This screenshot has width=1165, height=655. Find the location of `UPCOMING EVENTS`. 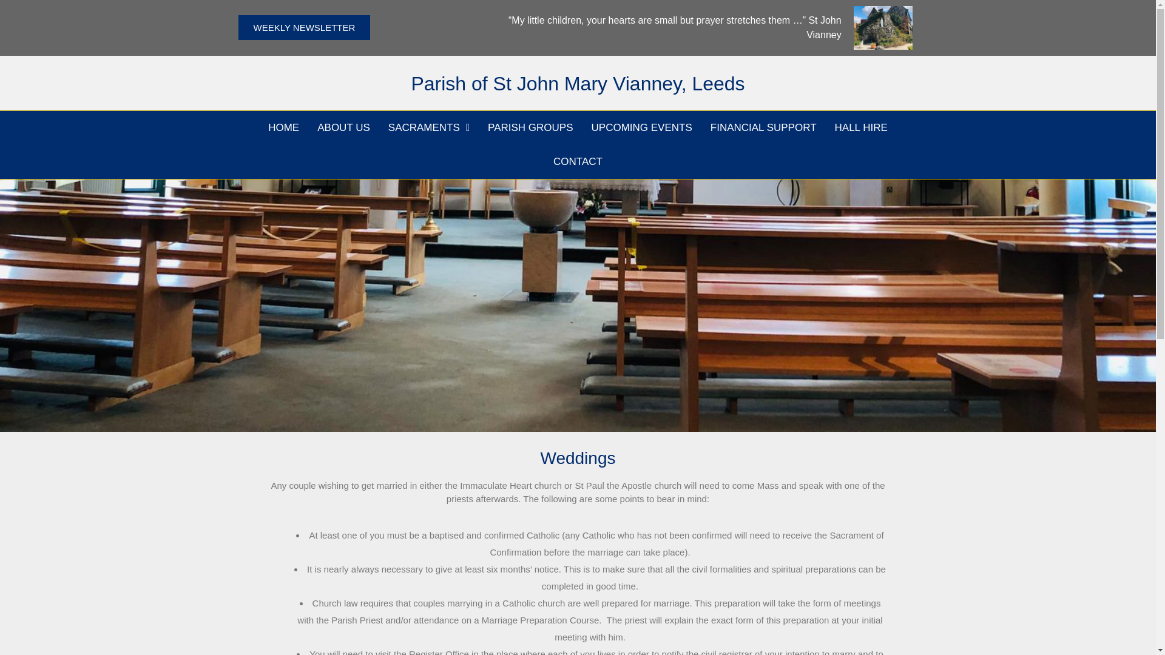

UPCOMING EVENTS is located at coordinates (642, 127).